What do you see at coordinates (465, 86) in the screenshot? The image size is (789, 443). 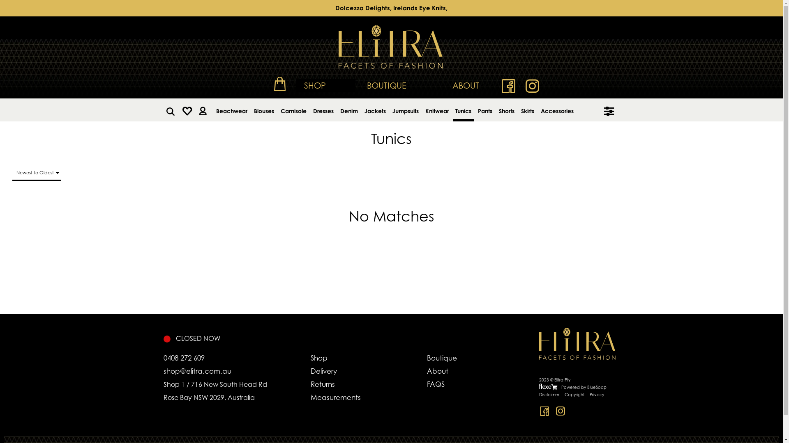 I see `ABOUT` at bounding box center [465, 86].